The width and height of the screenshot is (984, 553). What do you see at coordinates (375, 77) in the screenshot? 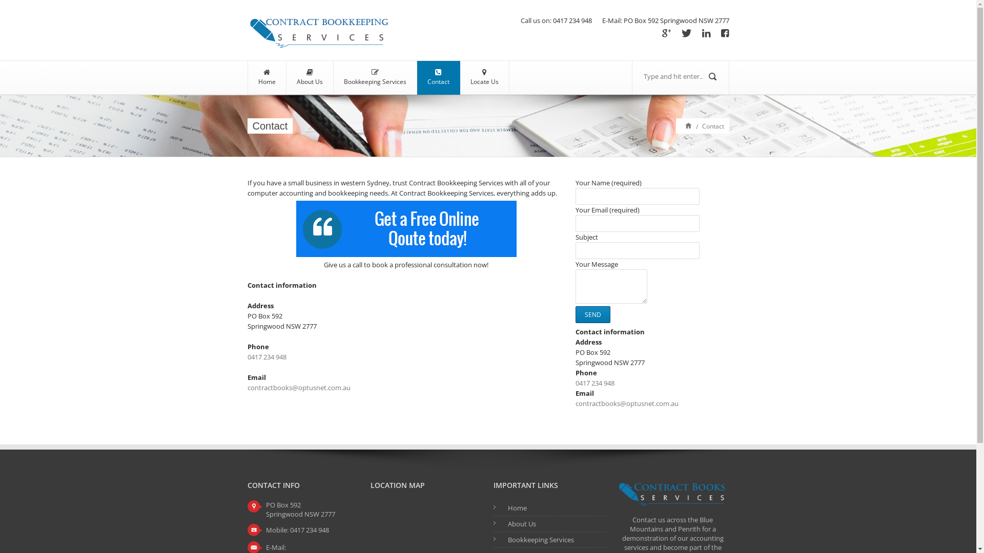
I see `Bookkeeping Services` at bounding box center [375, 77].